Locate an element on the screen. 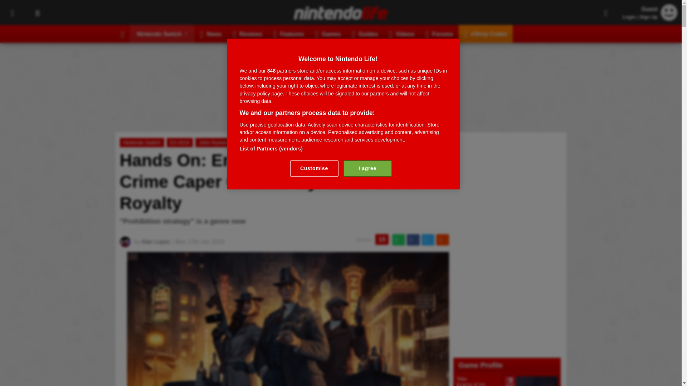 This screenshot has height=386, width=687. Forums is located at coordinates (439, 34).